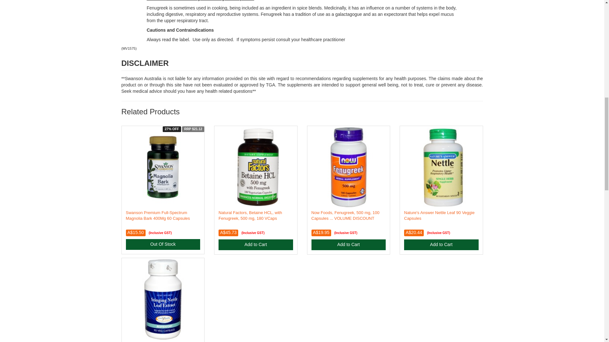 This screenshot has width=609, height=342. Describe the element at coordinates (442, 244) in the screenshot. I see `Add to Cart` at that location.